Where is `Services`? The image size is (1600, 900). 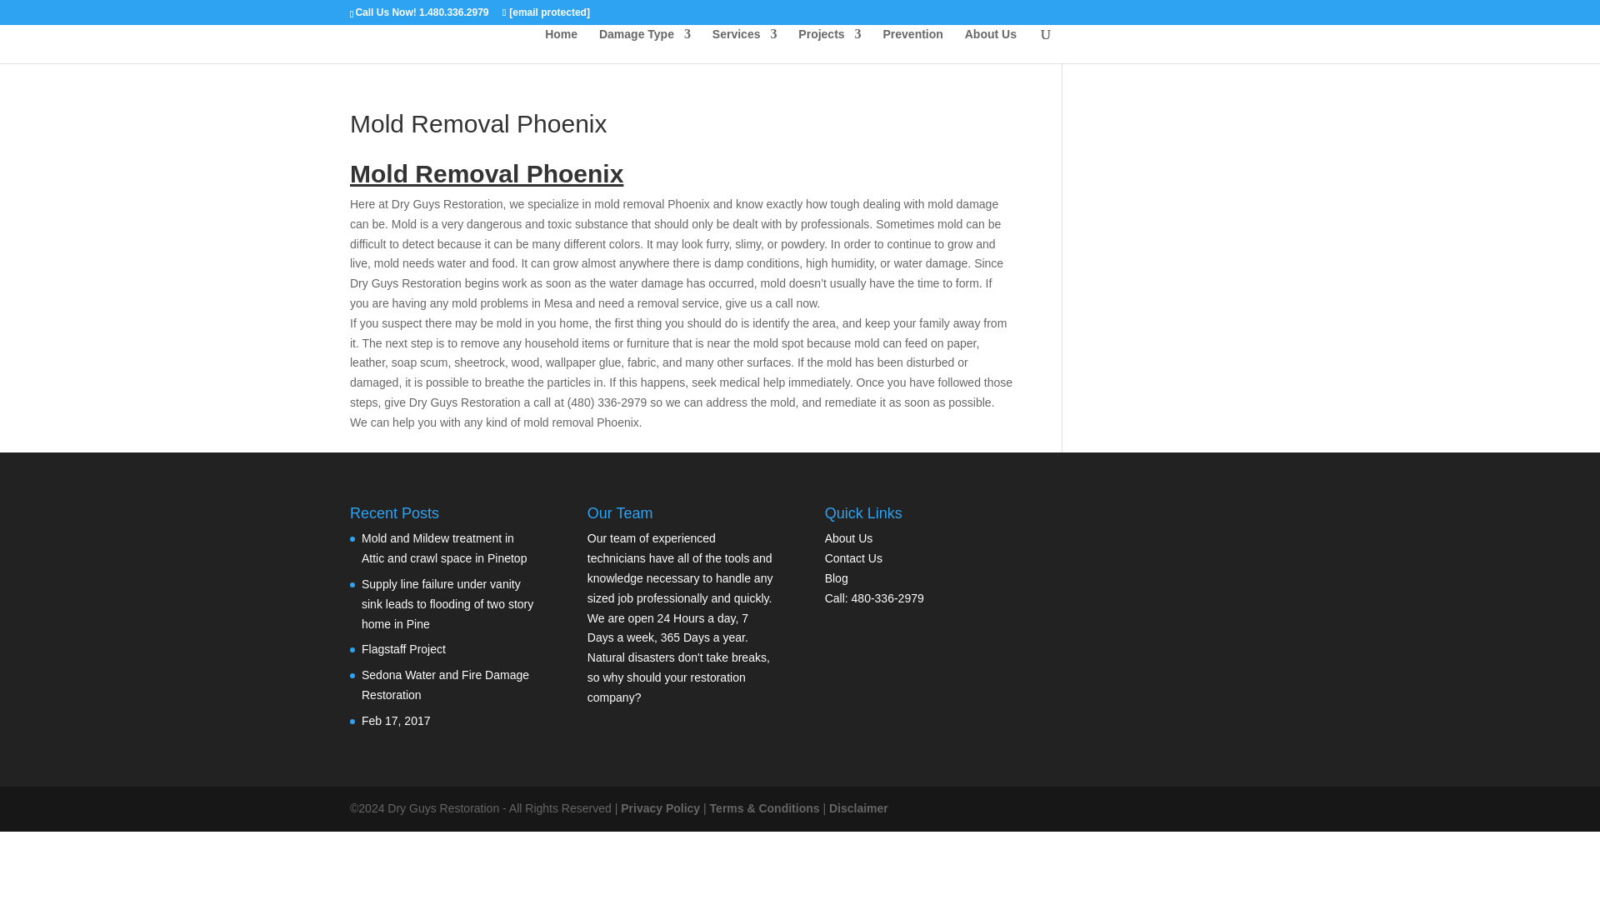 Services is located at coordinates (745, 45).